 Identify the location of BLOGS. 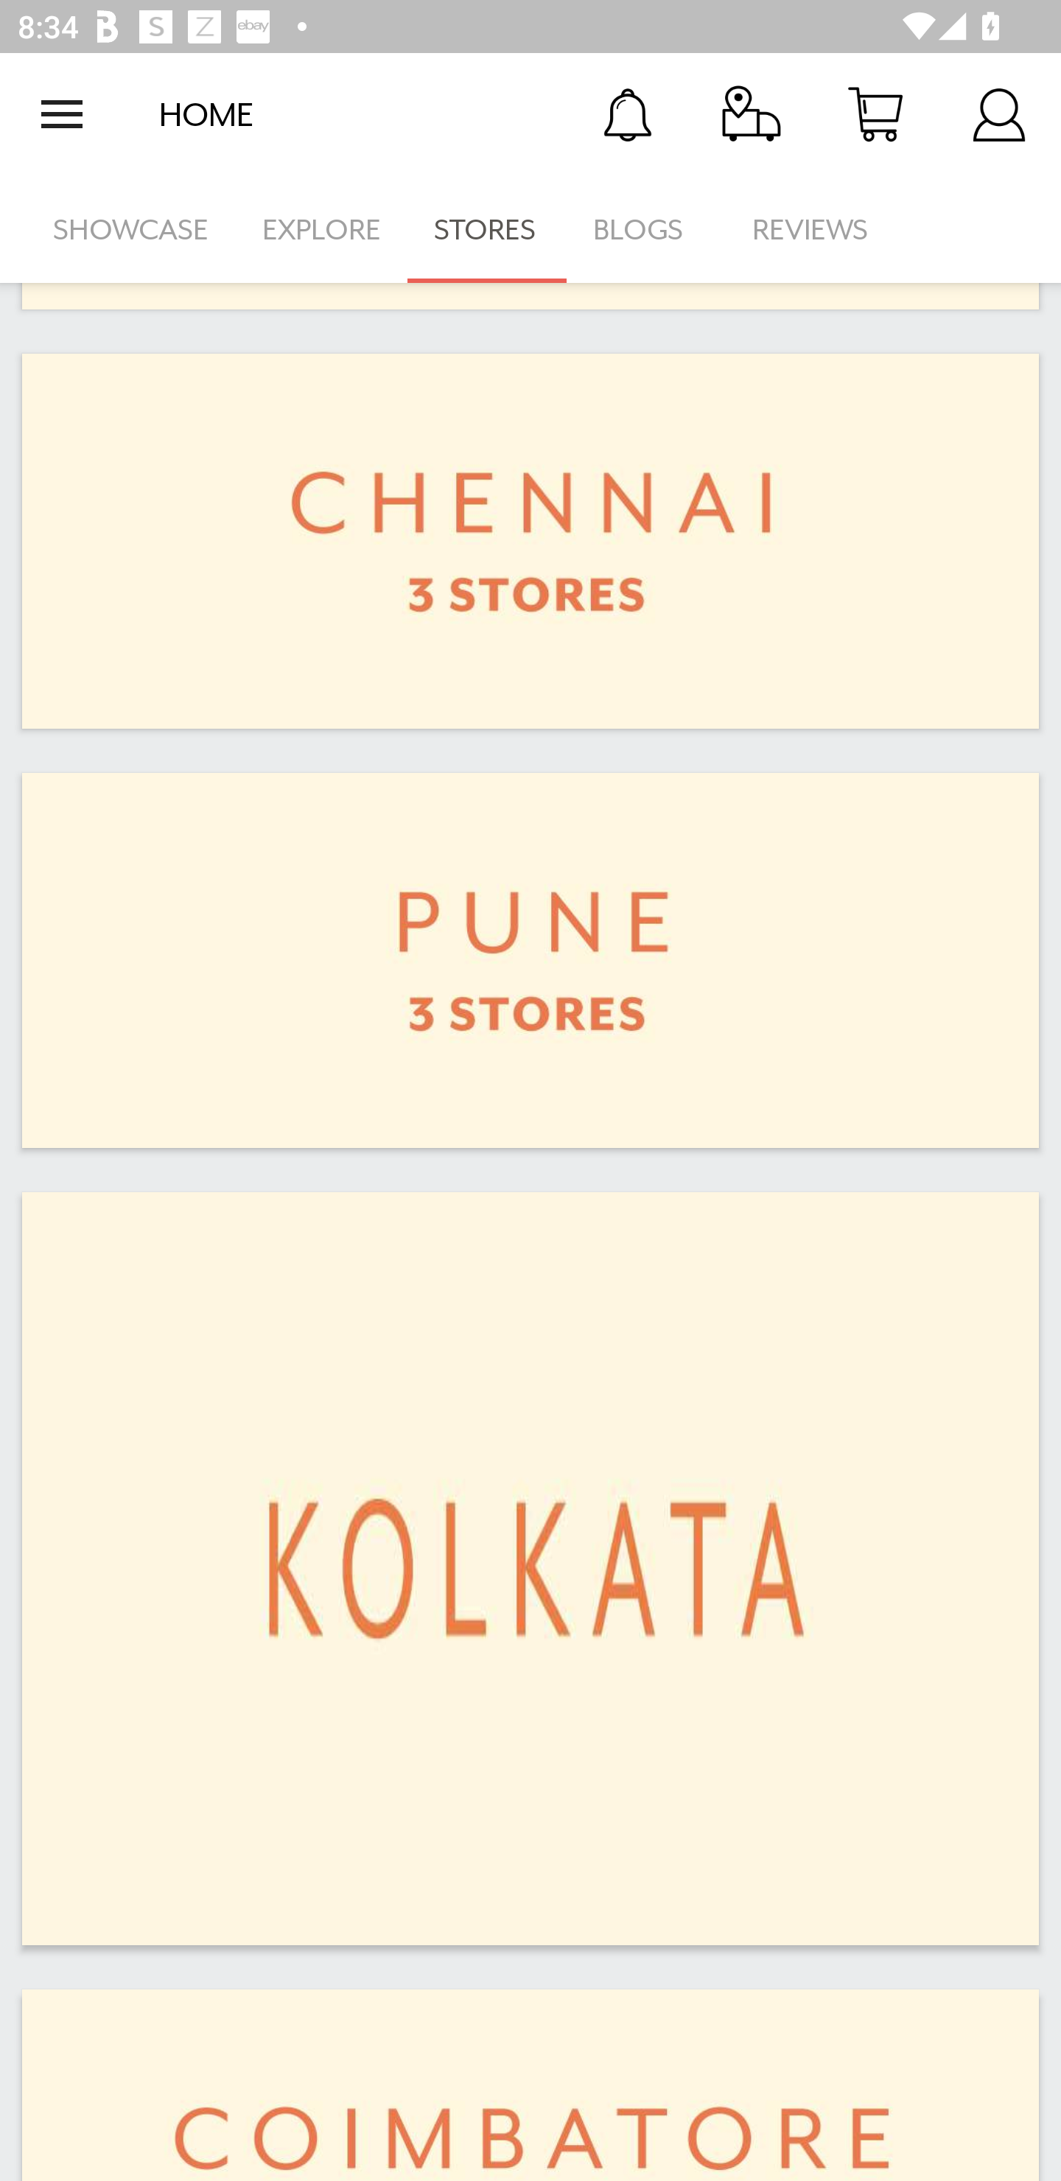
(645, 230).